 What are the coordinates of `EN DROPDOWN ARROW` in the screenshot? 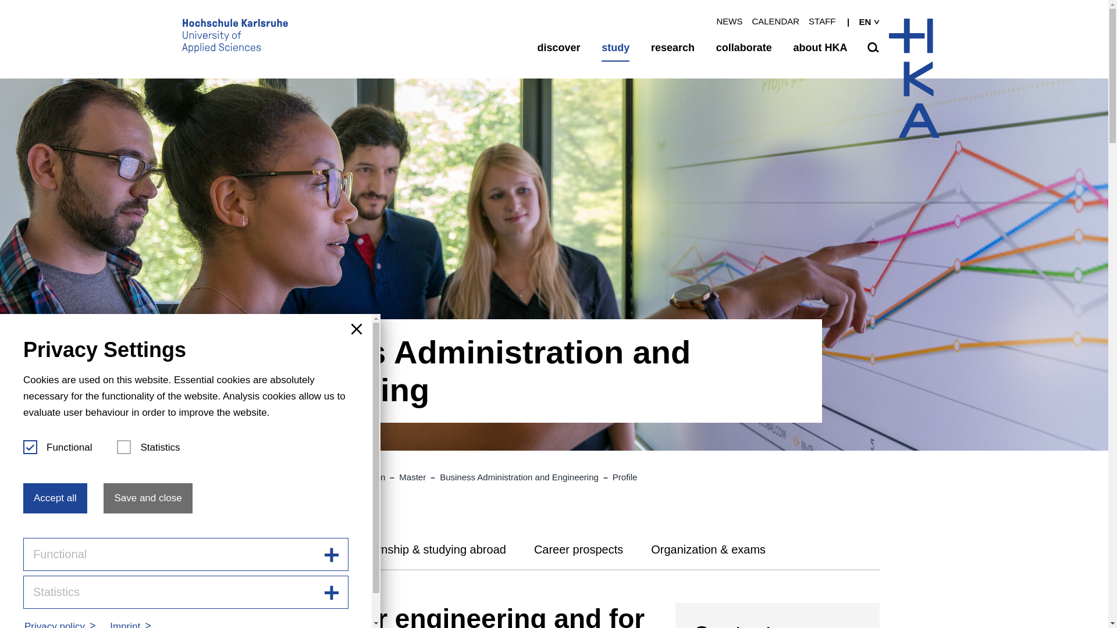 It's located at (860, 22).